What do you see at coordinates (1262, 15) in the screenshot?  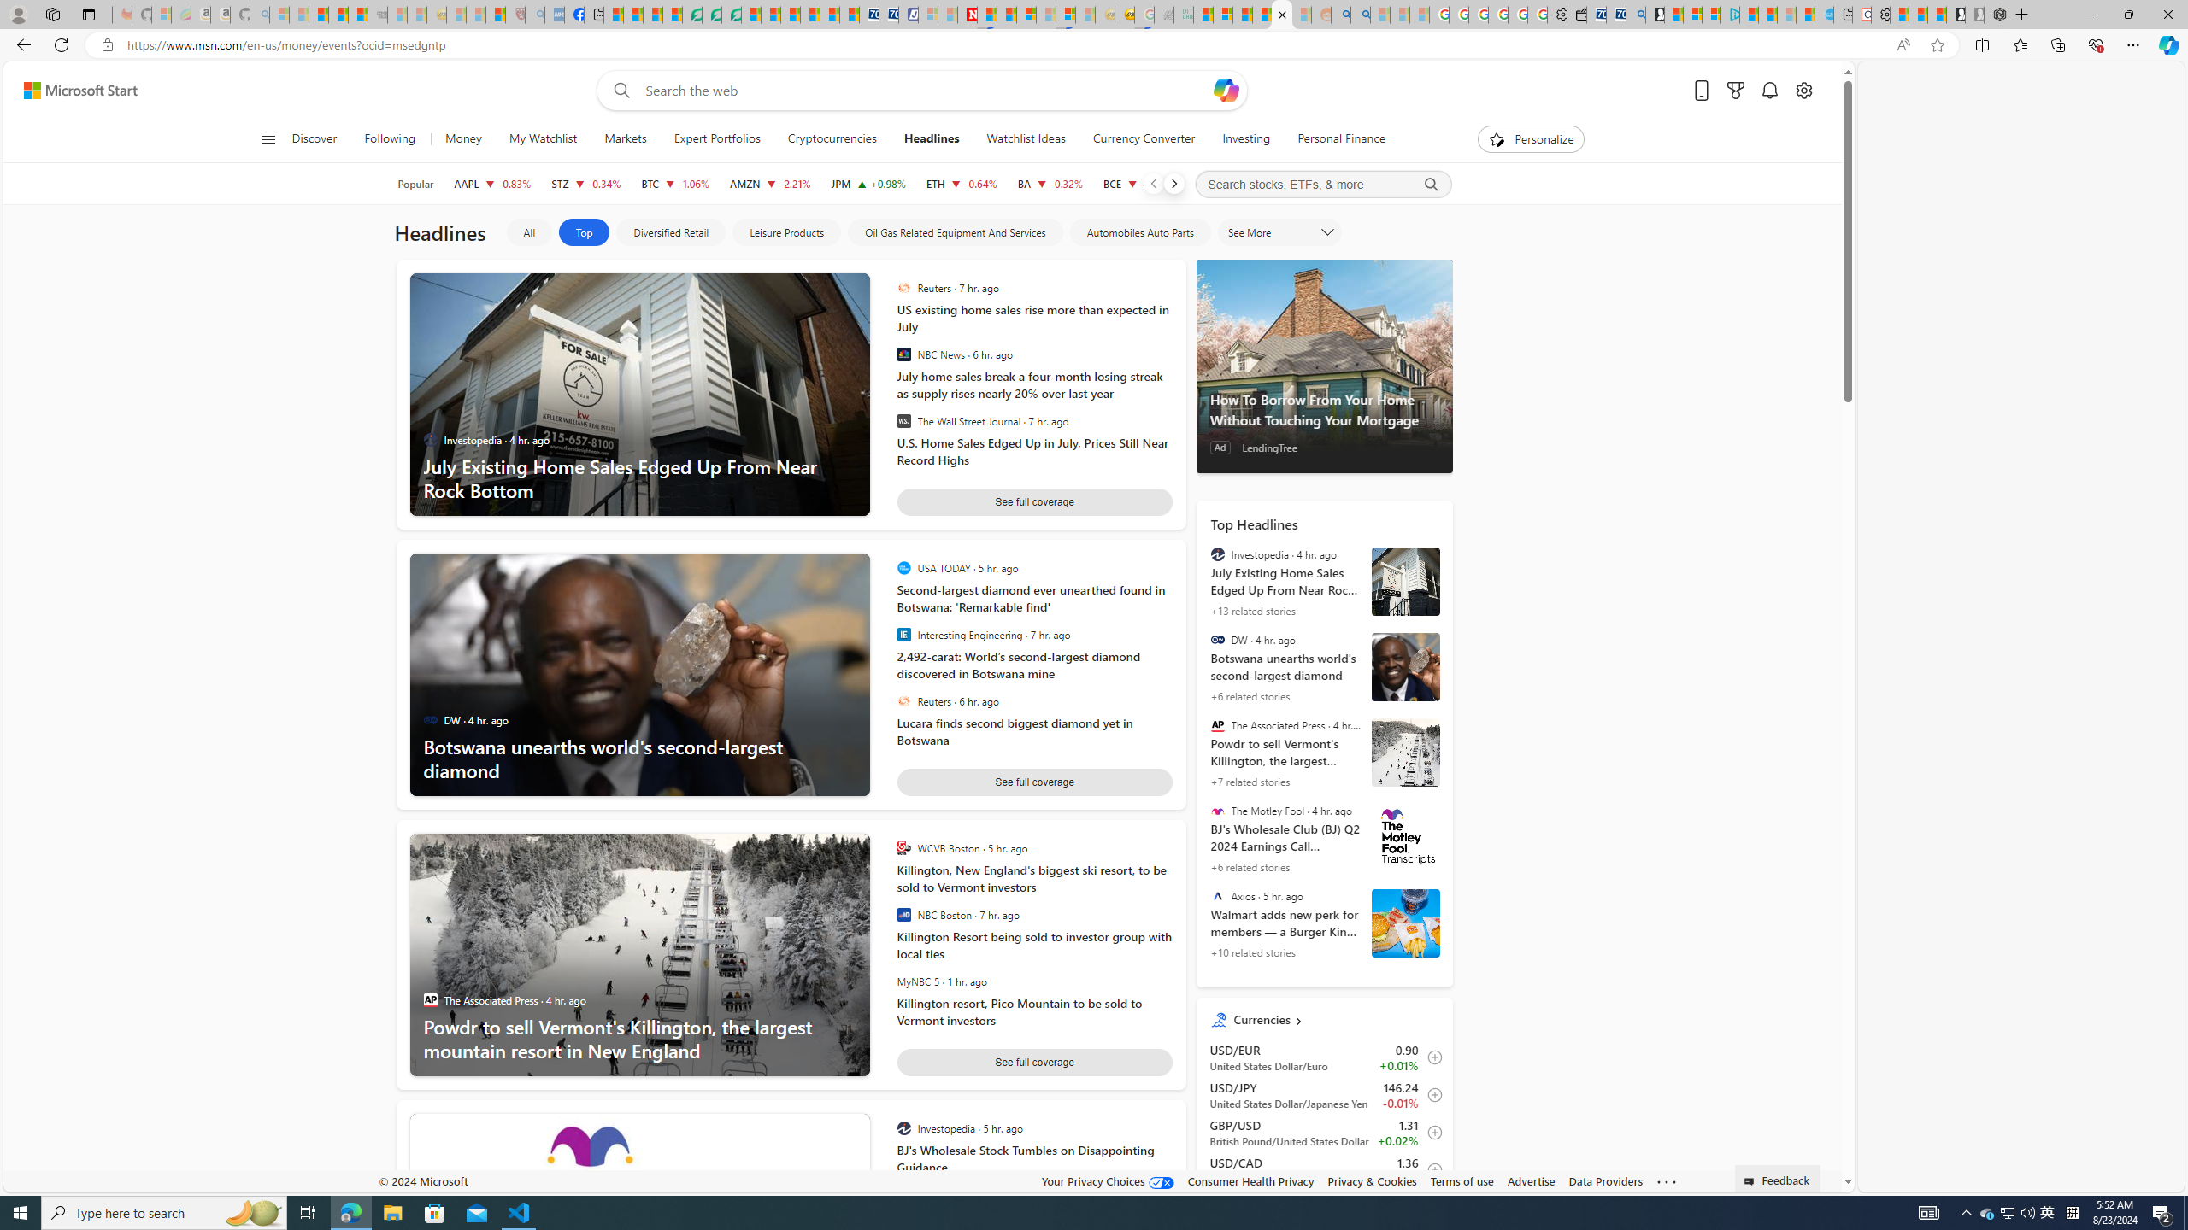 I see `Student Loan Update: Forgiveness Program Ends This Month` at bounding box center [1262, 15].